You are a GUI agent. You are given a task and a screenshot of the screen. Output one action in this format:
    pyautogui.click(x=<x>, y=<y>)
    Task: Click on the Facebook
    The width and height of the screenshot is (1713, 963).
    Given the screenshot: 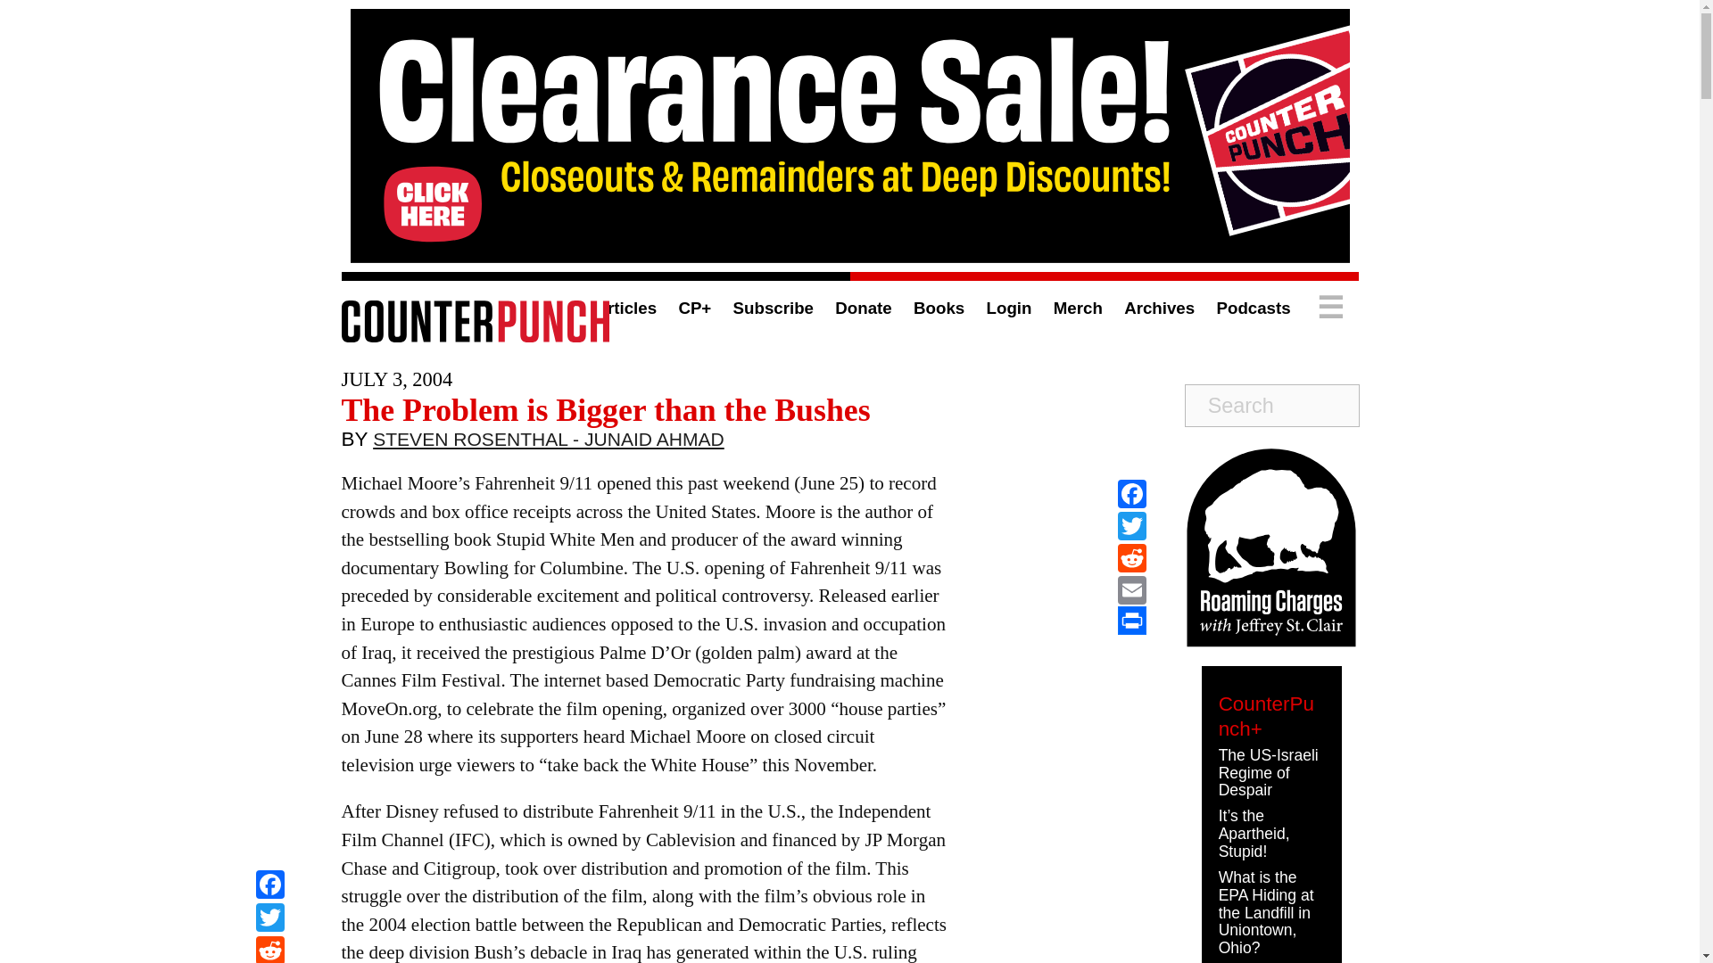 What is the action you would take?
    pyautogui.click(x=269, y=886)
    